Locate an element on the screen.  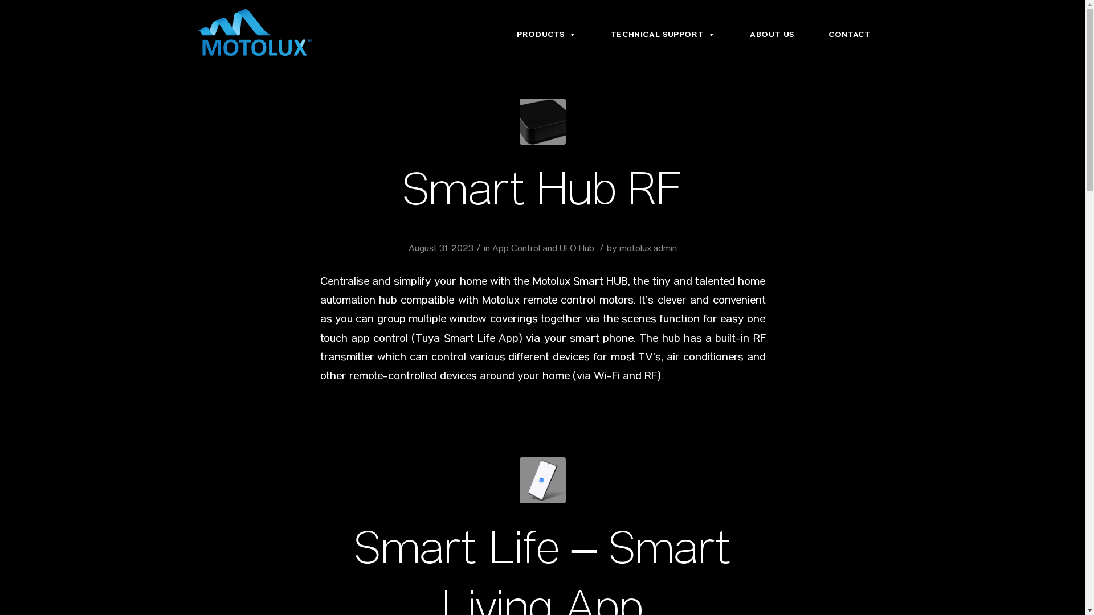
Smart Hub RF is located at coordinates (542, 194).